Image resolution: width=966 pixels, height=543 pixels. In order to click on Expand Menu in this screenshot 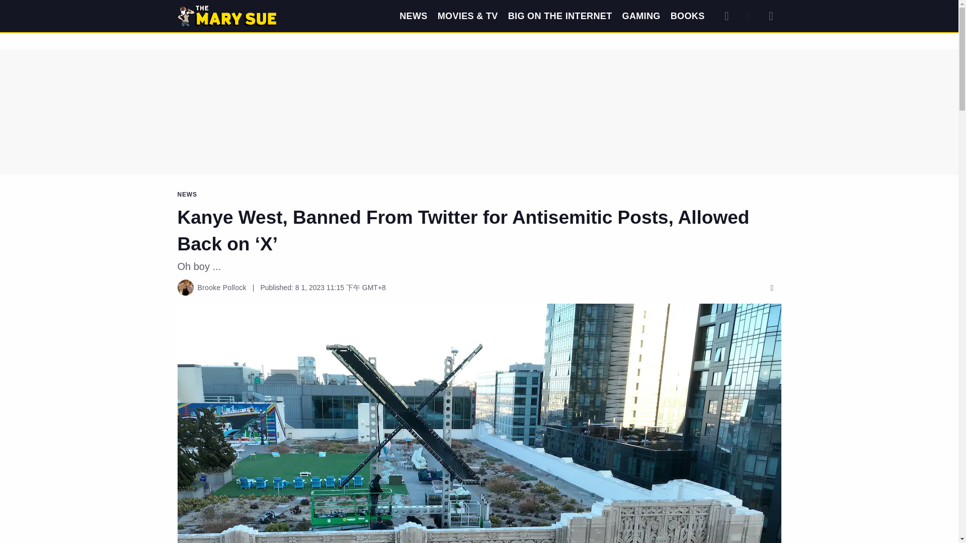, I will do `click(771, 16)`.